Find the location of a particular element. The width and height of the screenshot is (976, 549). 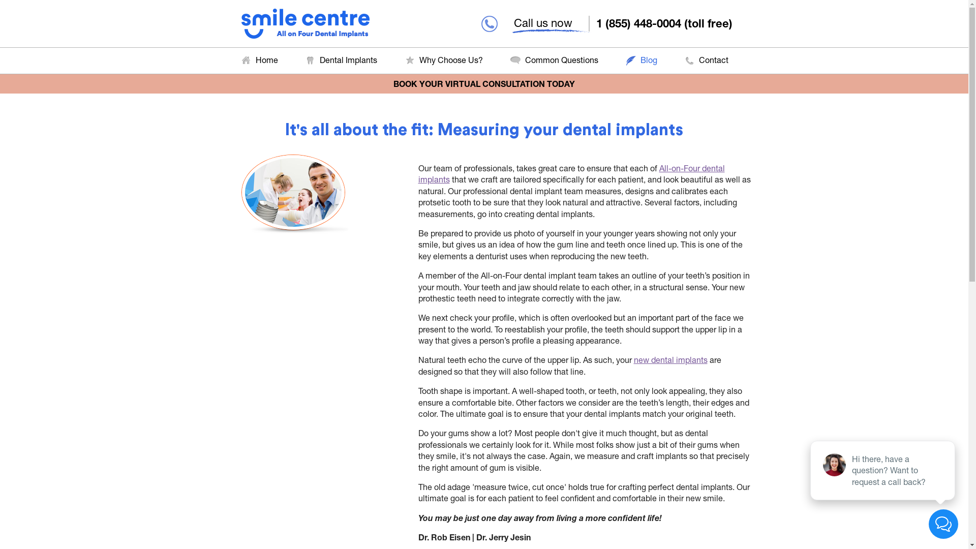

Blog is located at coordinates (641, 60).